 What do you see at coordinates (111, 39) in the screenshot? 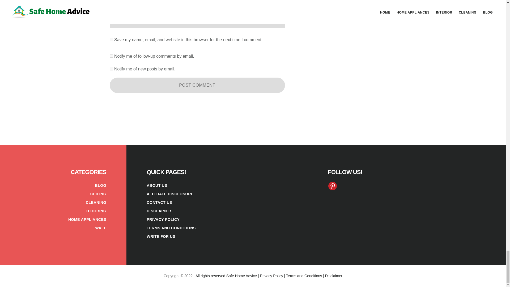
I see `yes` at bounding box center [111, 39].